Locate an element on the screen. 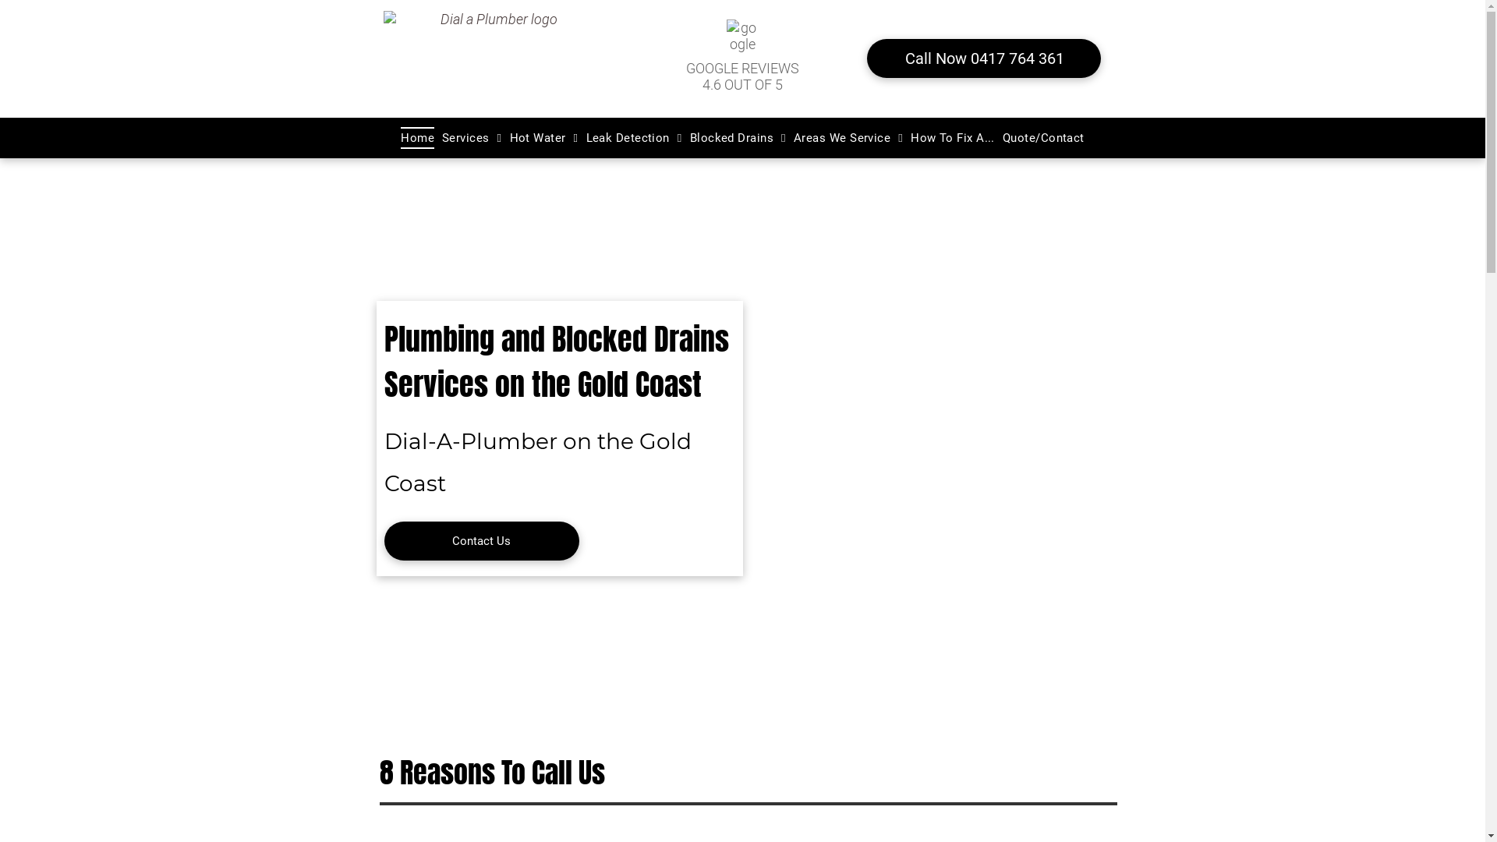 Image resolution: width=1497 pixels, height=842 pixels. Hot Water is located at coordinates (544, 138).